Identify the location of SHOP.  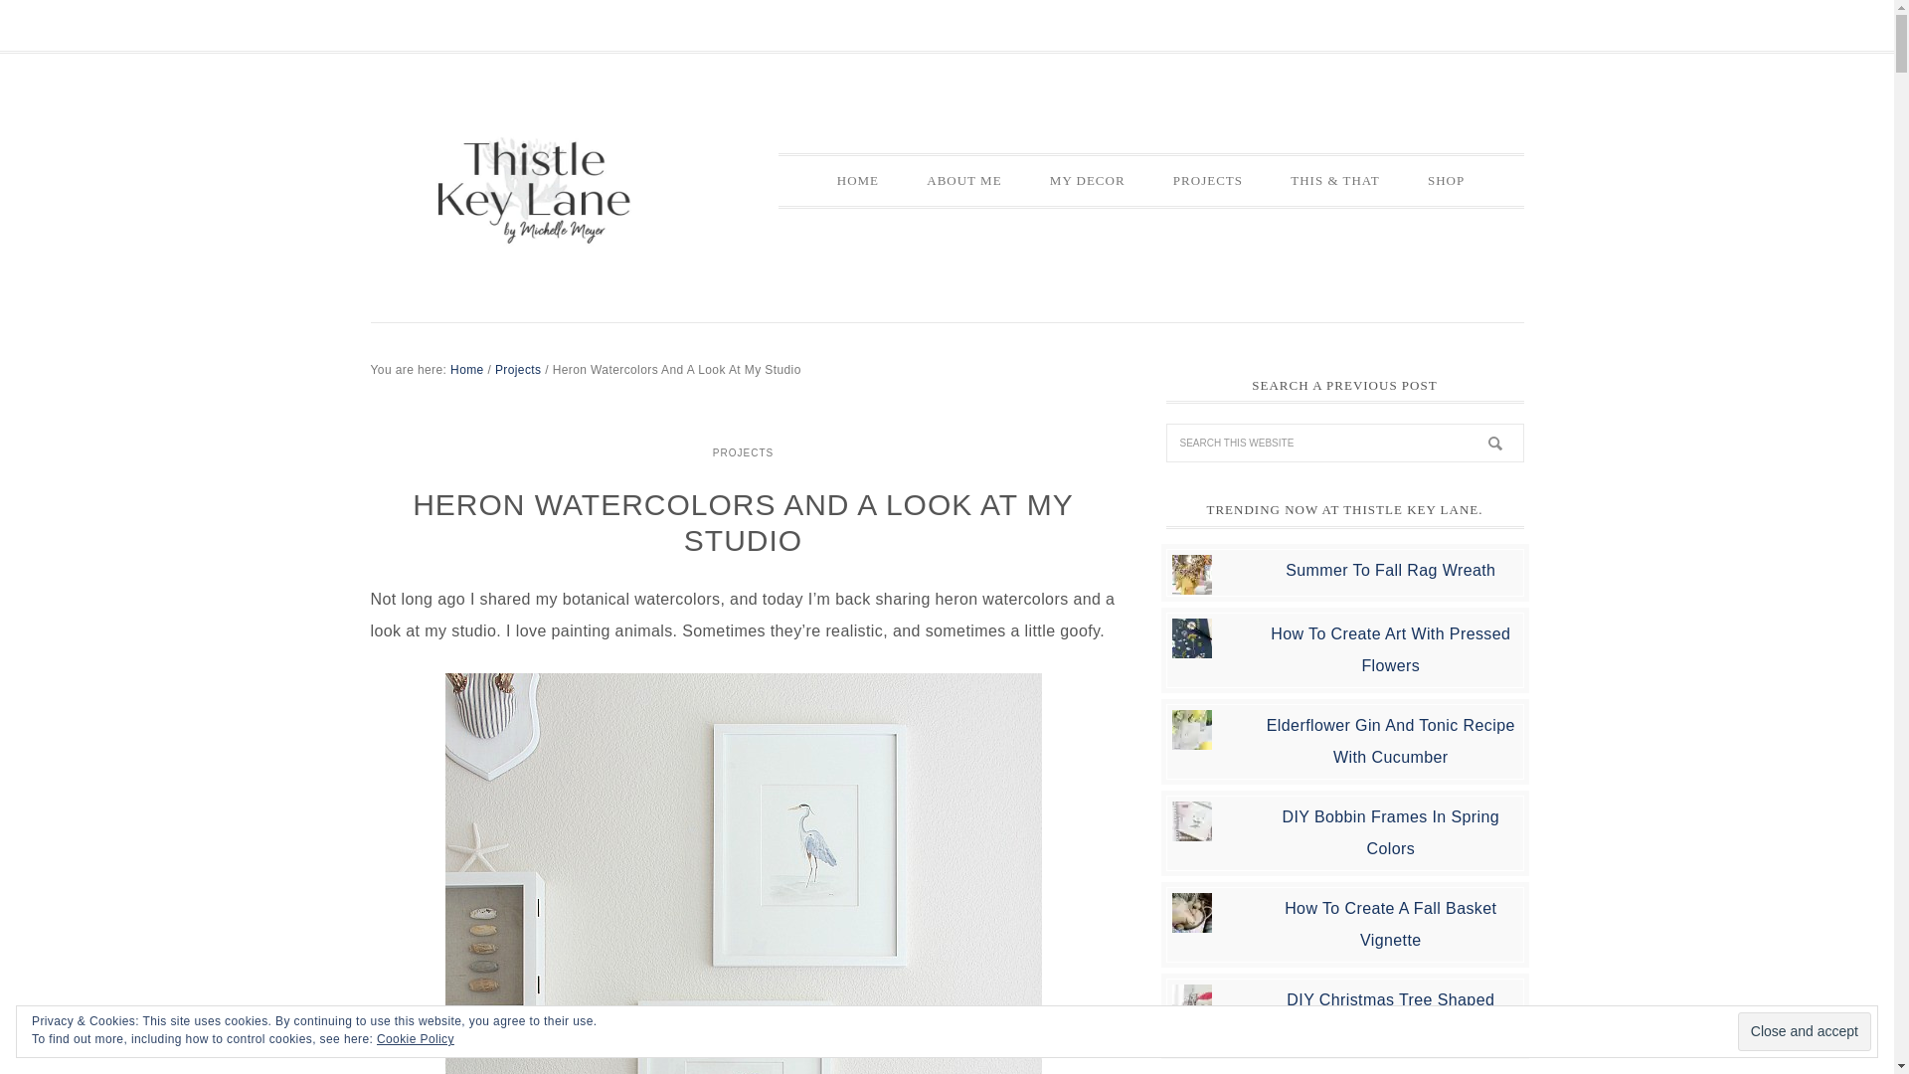
(1446, 181).